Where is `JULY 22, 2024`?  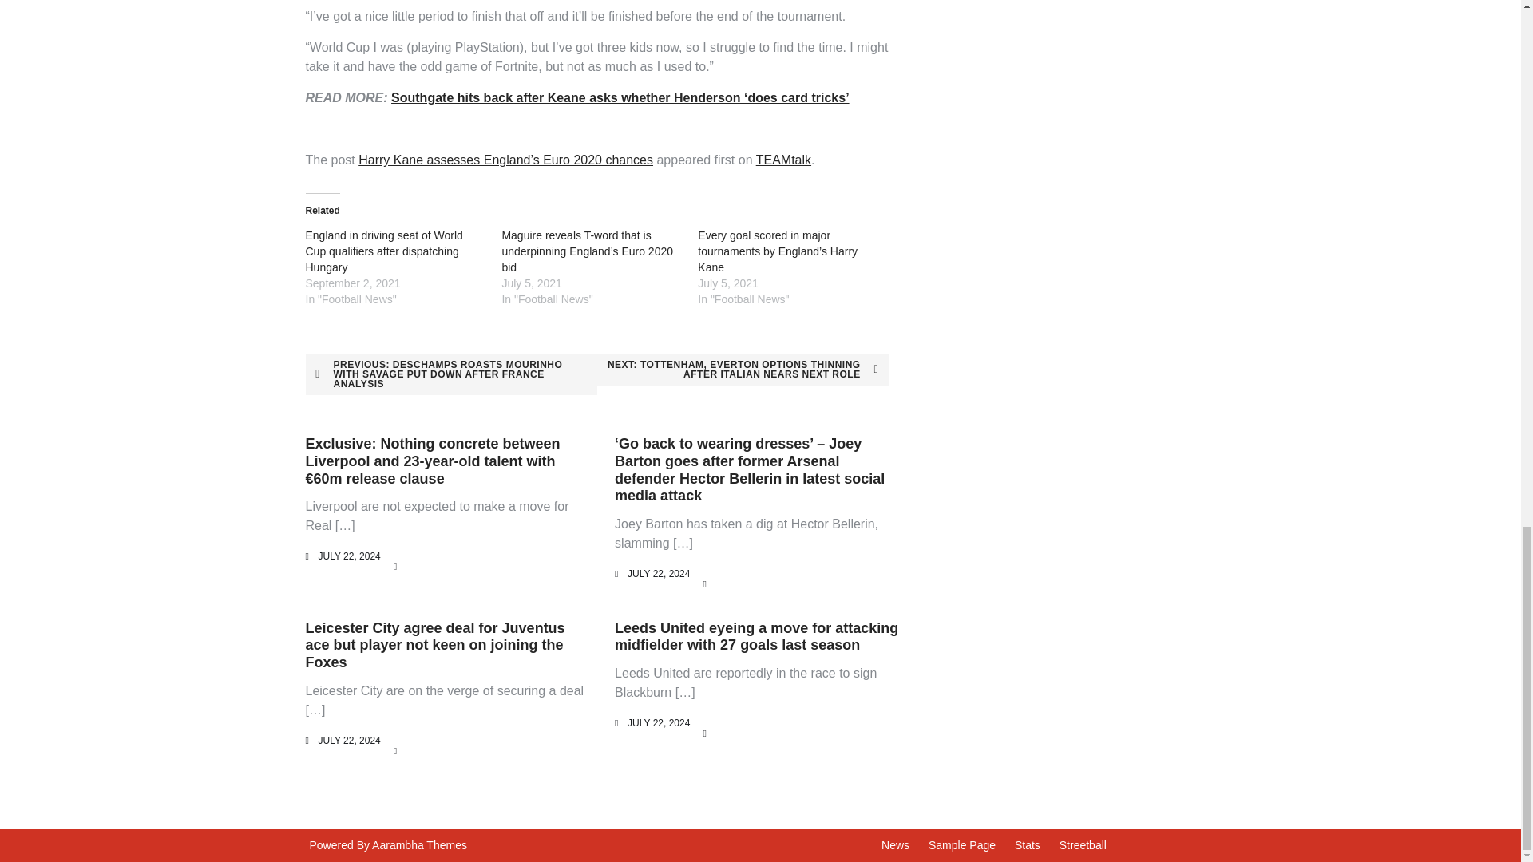 JULY 22, 2024 is located at coordinates (348, 741).